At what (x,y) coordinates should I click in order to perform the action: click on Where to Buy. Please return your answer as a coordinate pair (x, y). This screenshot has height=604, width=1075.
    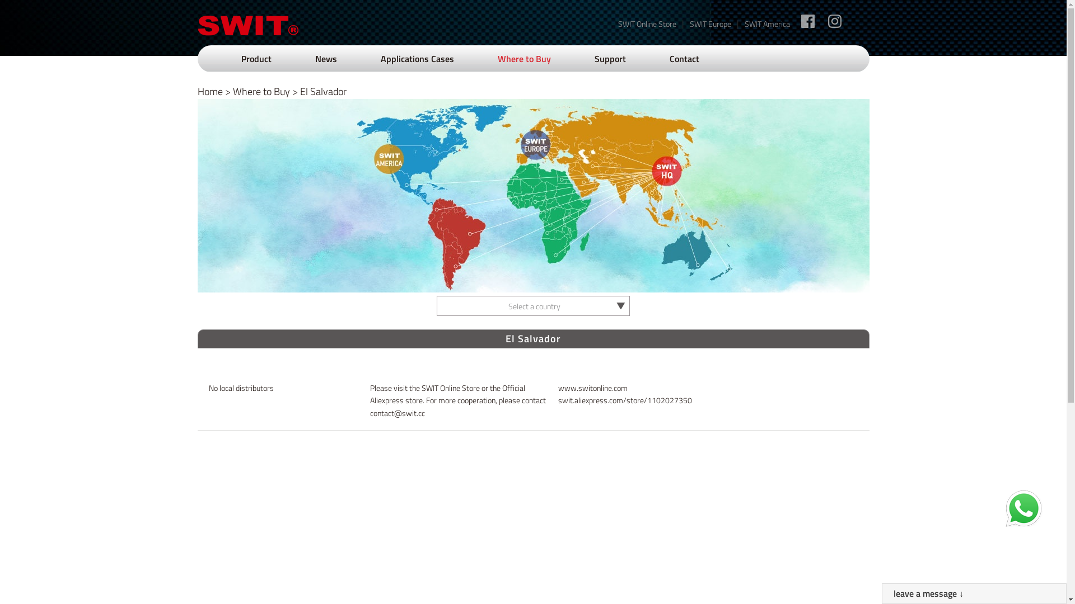
    Looking at the image, I should click on (524, 59).